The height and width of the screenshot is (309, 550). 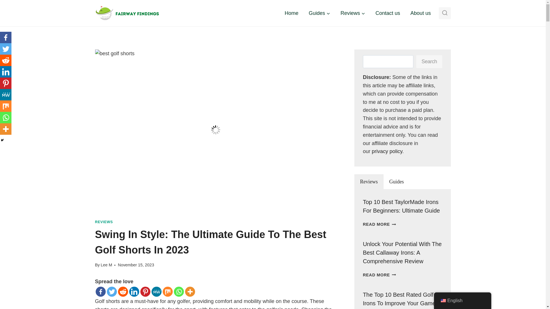 What do you see at coordinates (388, 13) in the screenshot?
I see `Contact us` at bounding box center [388, 13].